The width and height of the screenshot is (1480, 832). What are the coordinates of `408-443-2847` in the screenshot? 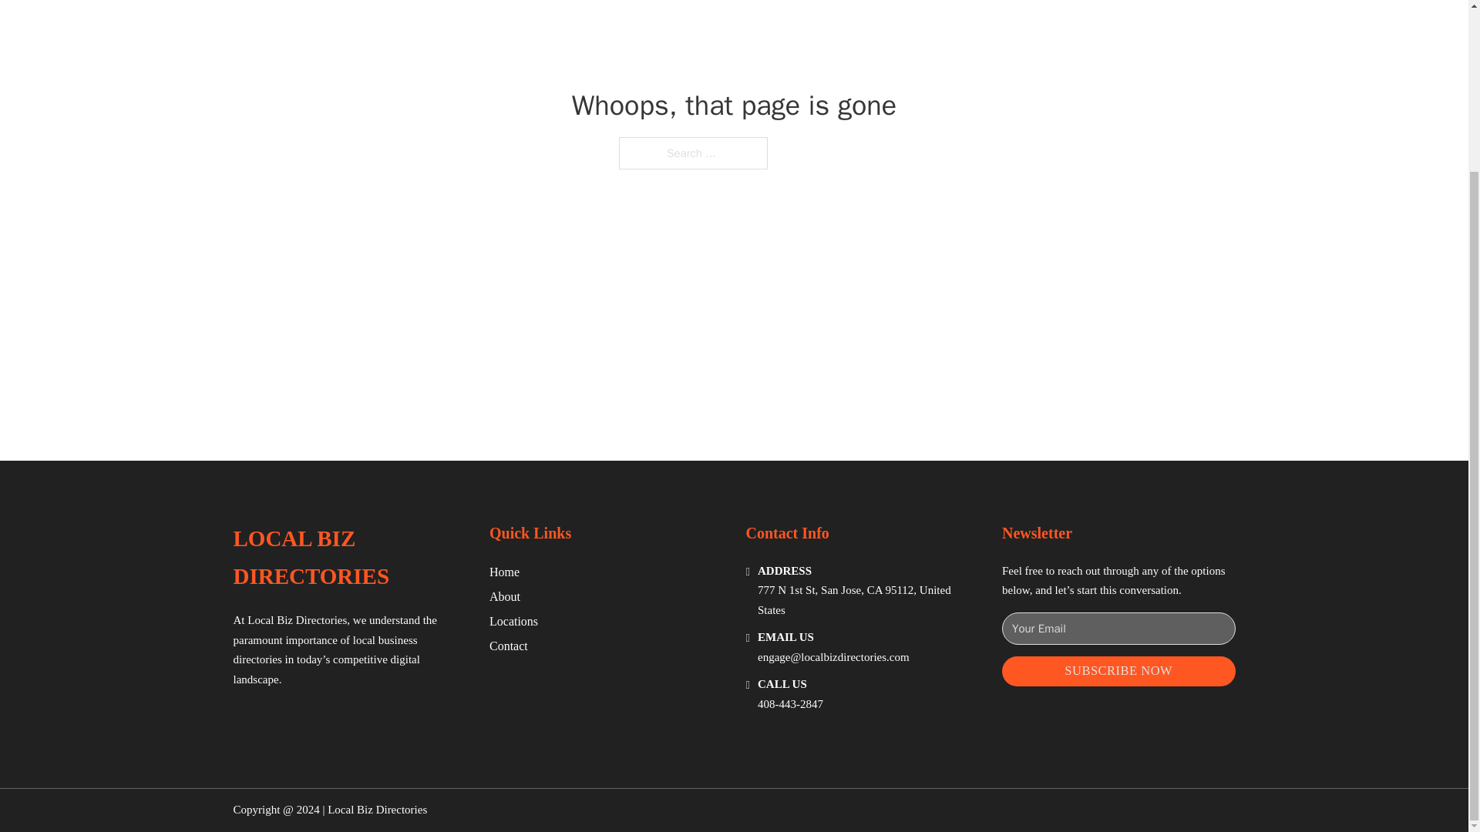 It's located at (790, 704).